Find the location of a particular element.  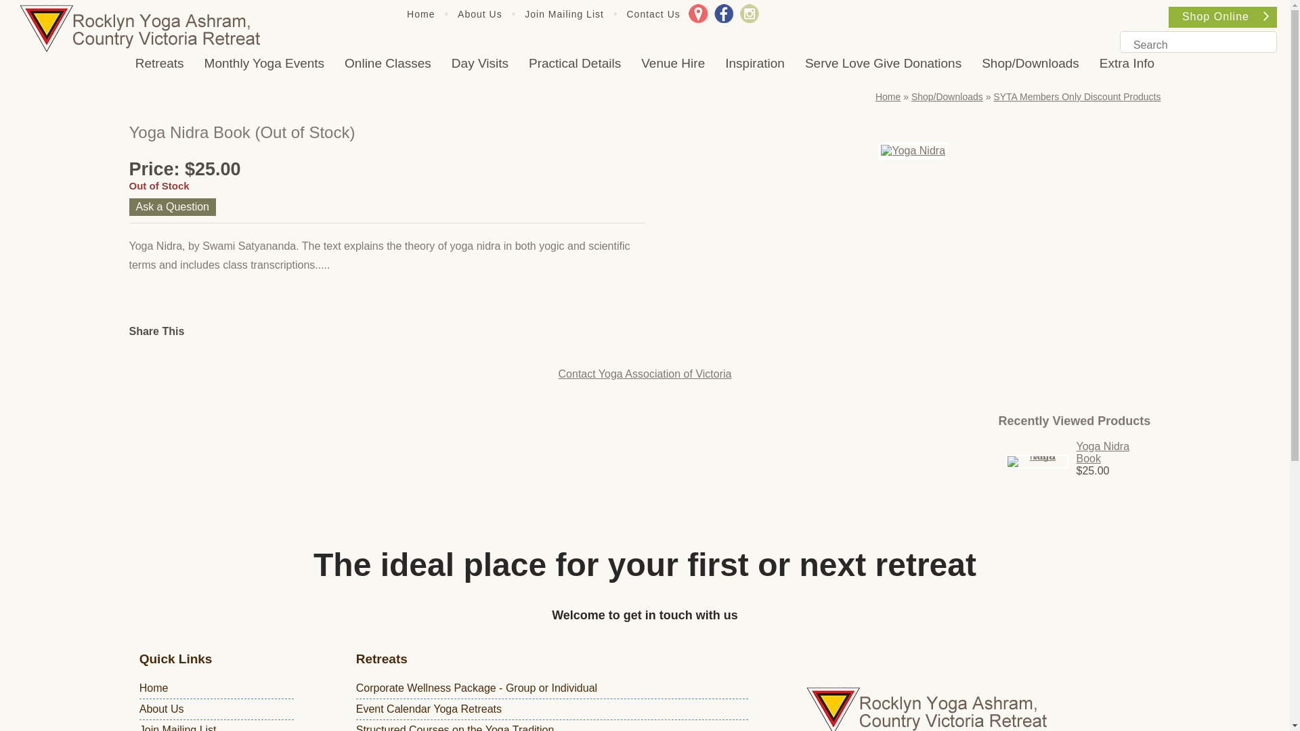

About Us is located at coordinates (162, 709).